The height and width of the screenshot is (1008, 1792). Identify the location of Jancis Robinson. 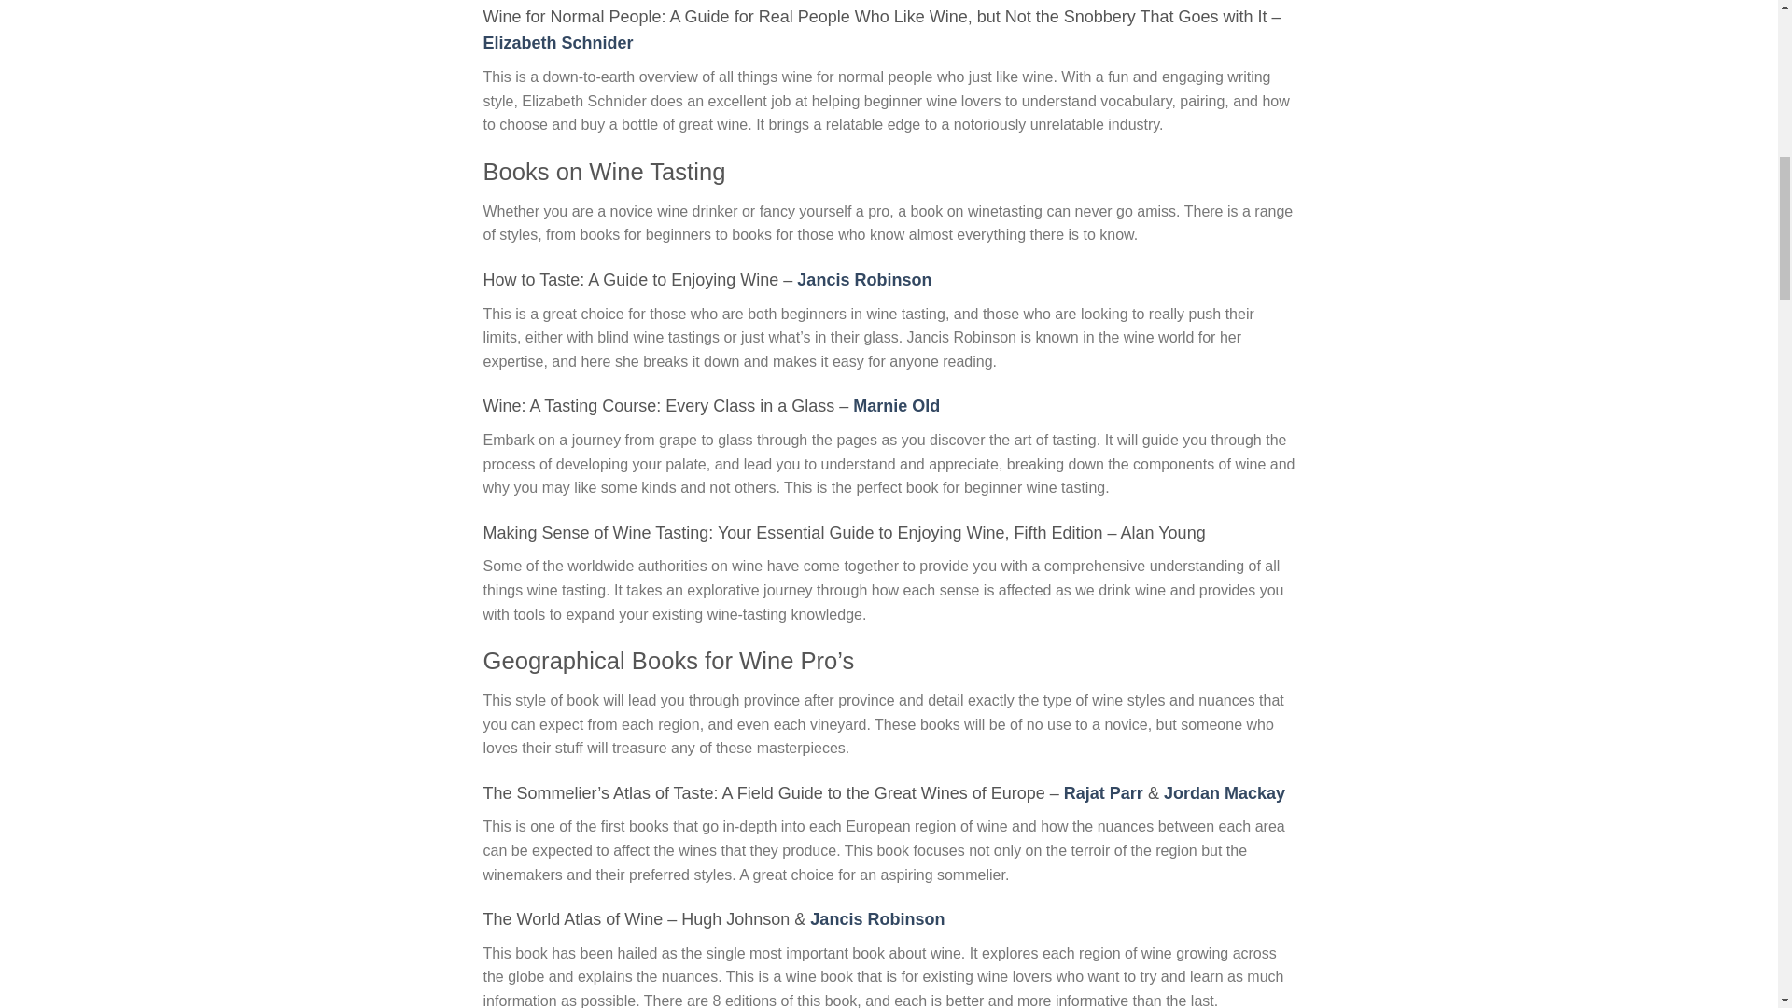
(864, 280).